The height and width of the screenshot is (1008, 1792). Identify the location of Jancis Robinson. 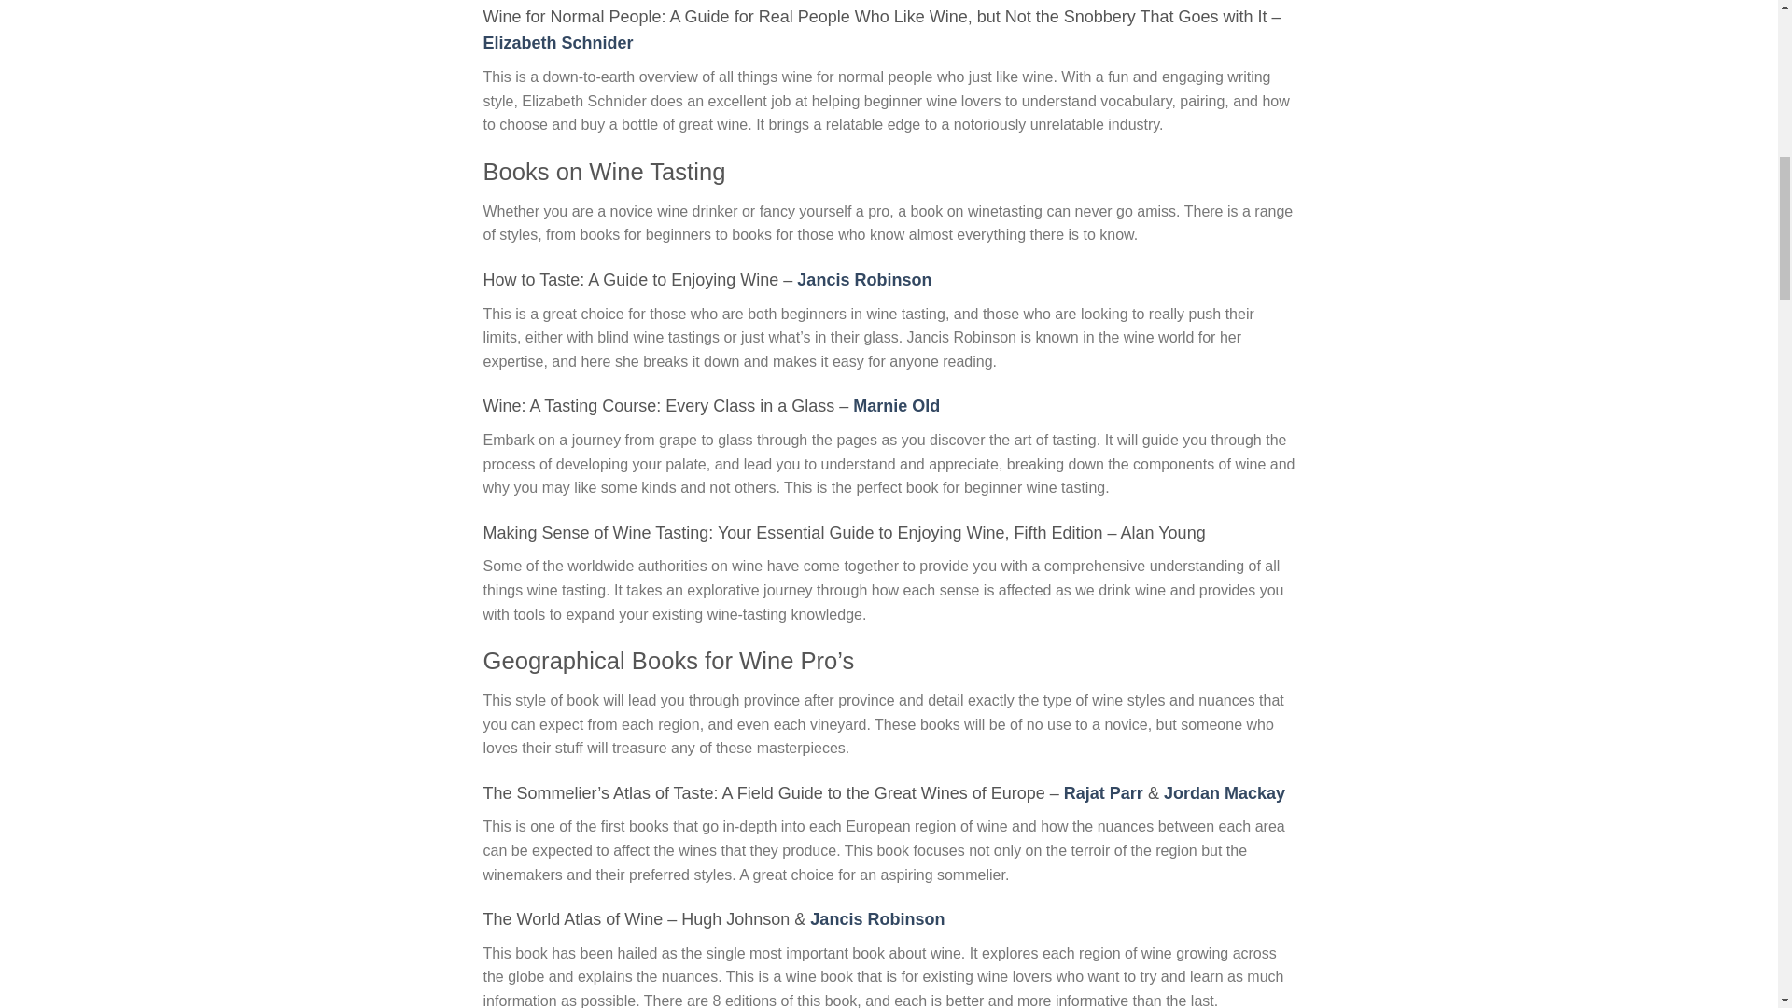
(864, 280).